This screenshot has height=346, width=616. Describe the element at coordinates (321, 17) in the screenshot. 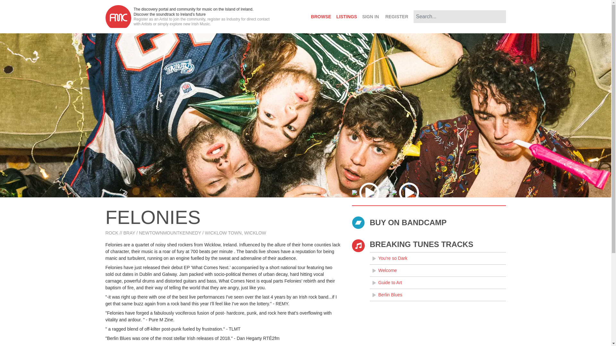

I see `BROWSE` at that location.